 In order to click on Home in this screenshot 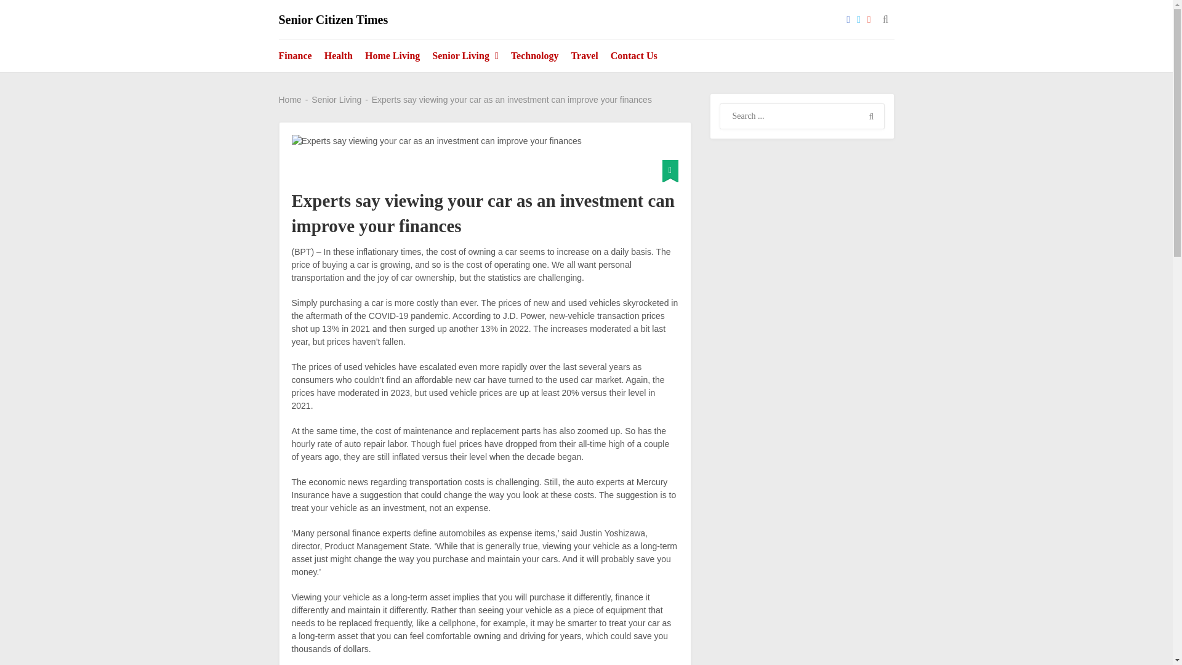, I will do `click(289, 100)`.